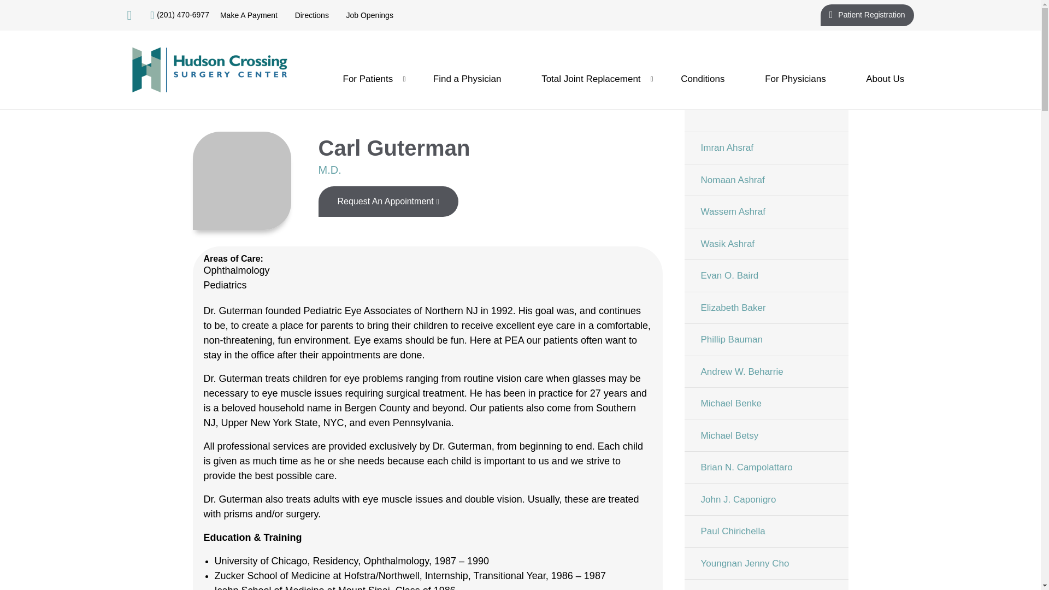  Describe the element at coordinates (765, 180) in the screenshot. I see `Nomaan Ashraf` at that location.